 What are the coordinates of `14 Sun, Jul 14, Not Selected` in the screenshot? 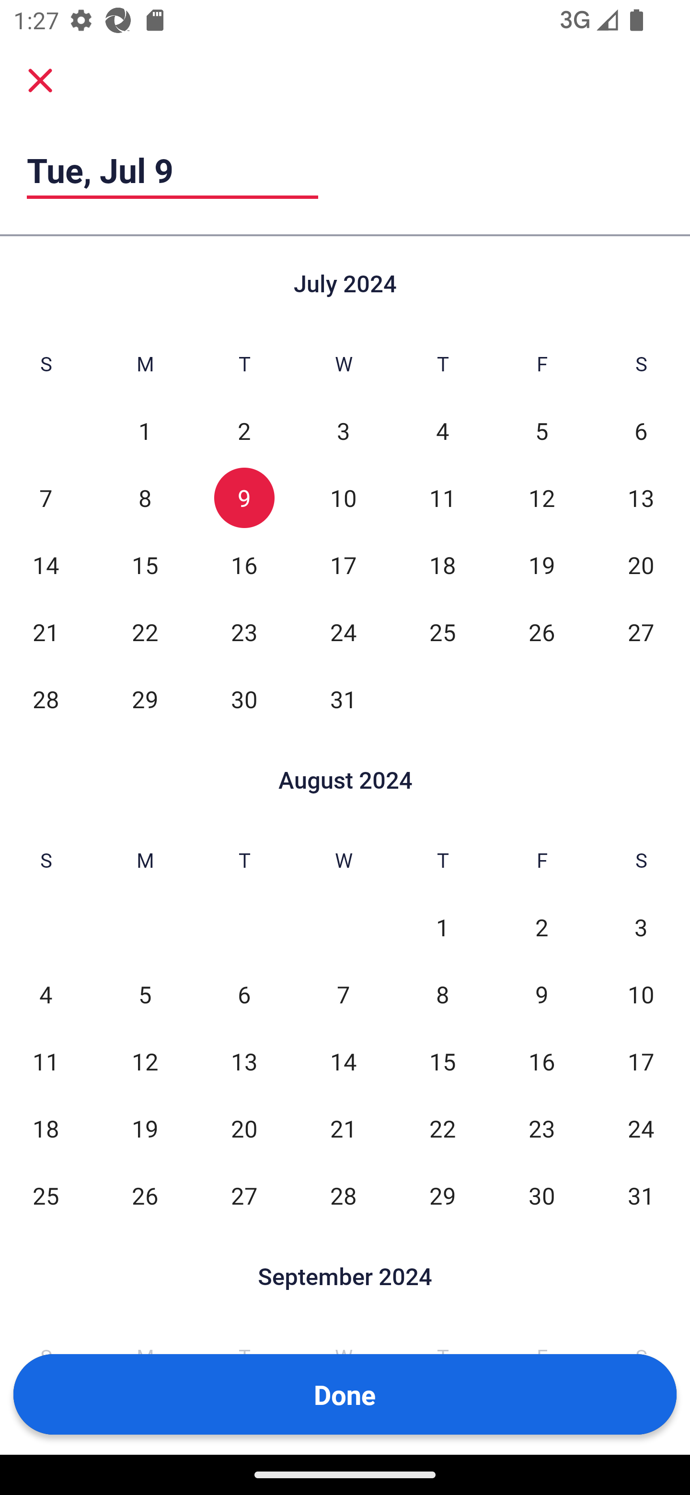 It's located at (46, 564).